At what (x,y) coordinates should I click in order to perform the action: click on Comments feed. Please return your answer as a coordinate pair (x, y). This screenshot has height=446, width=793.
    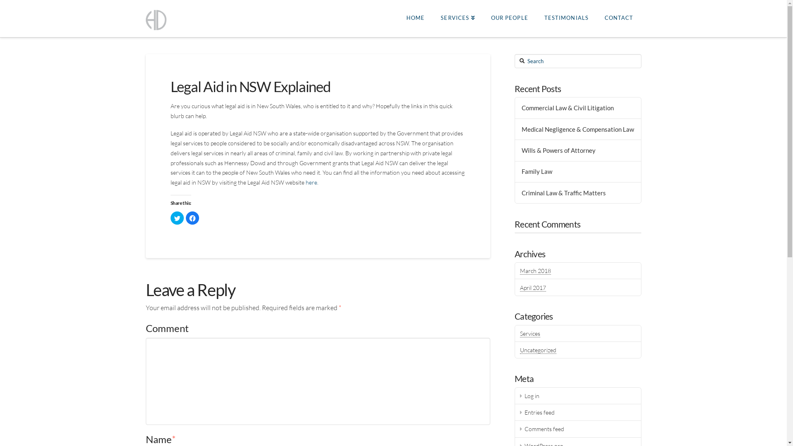
    Looking at the image, I should click on (578, 429).